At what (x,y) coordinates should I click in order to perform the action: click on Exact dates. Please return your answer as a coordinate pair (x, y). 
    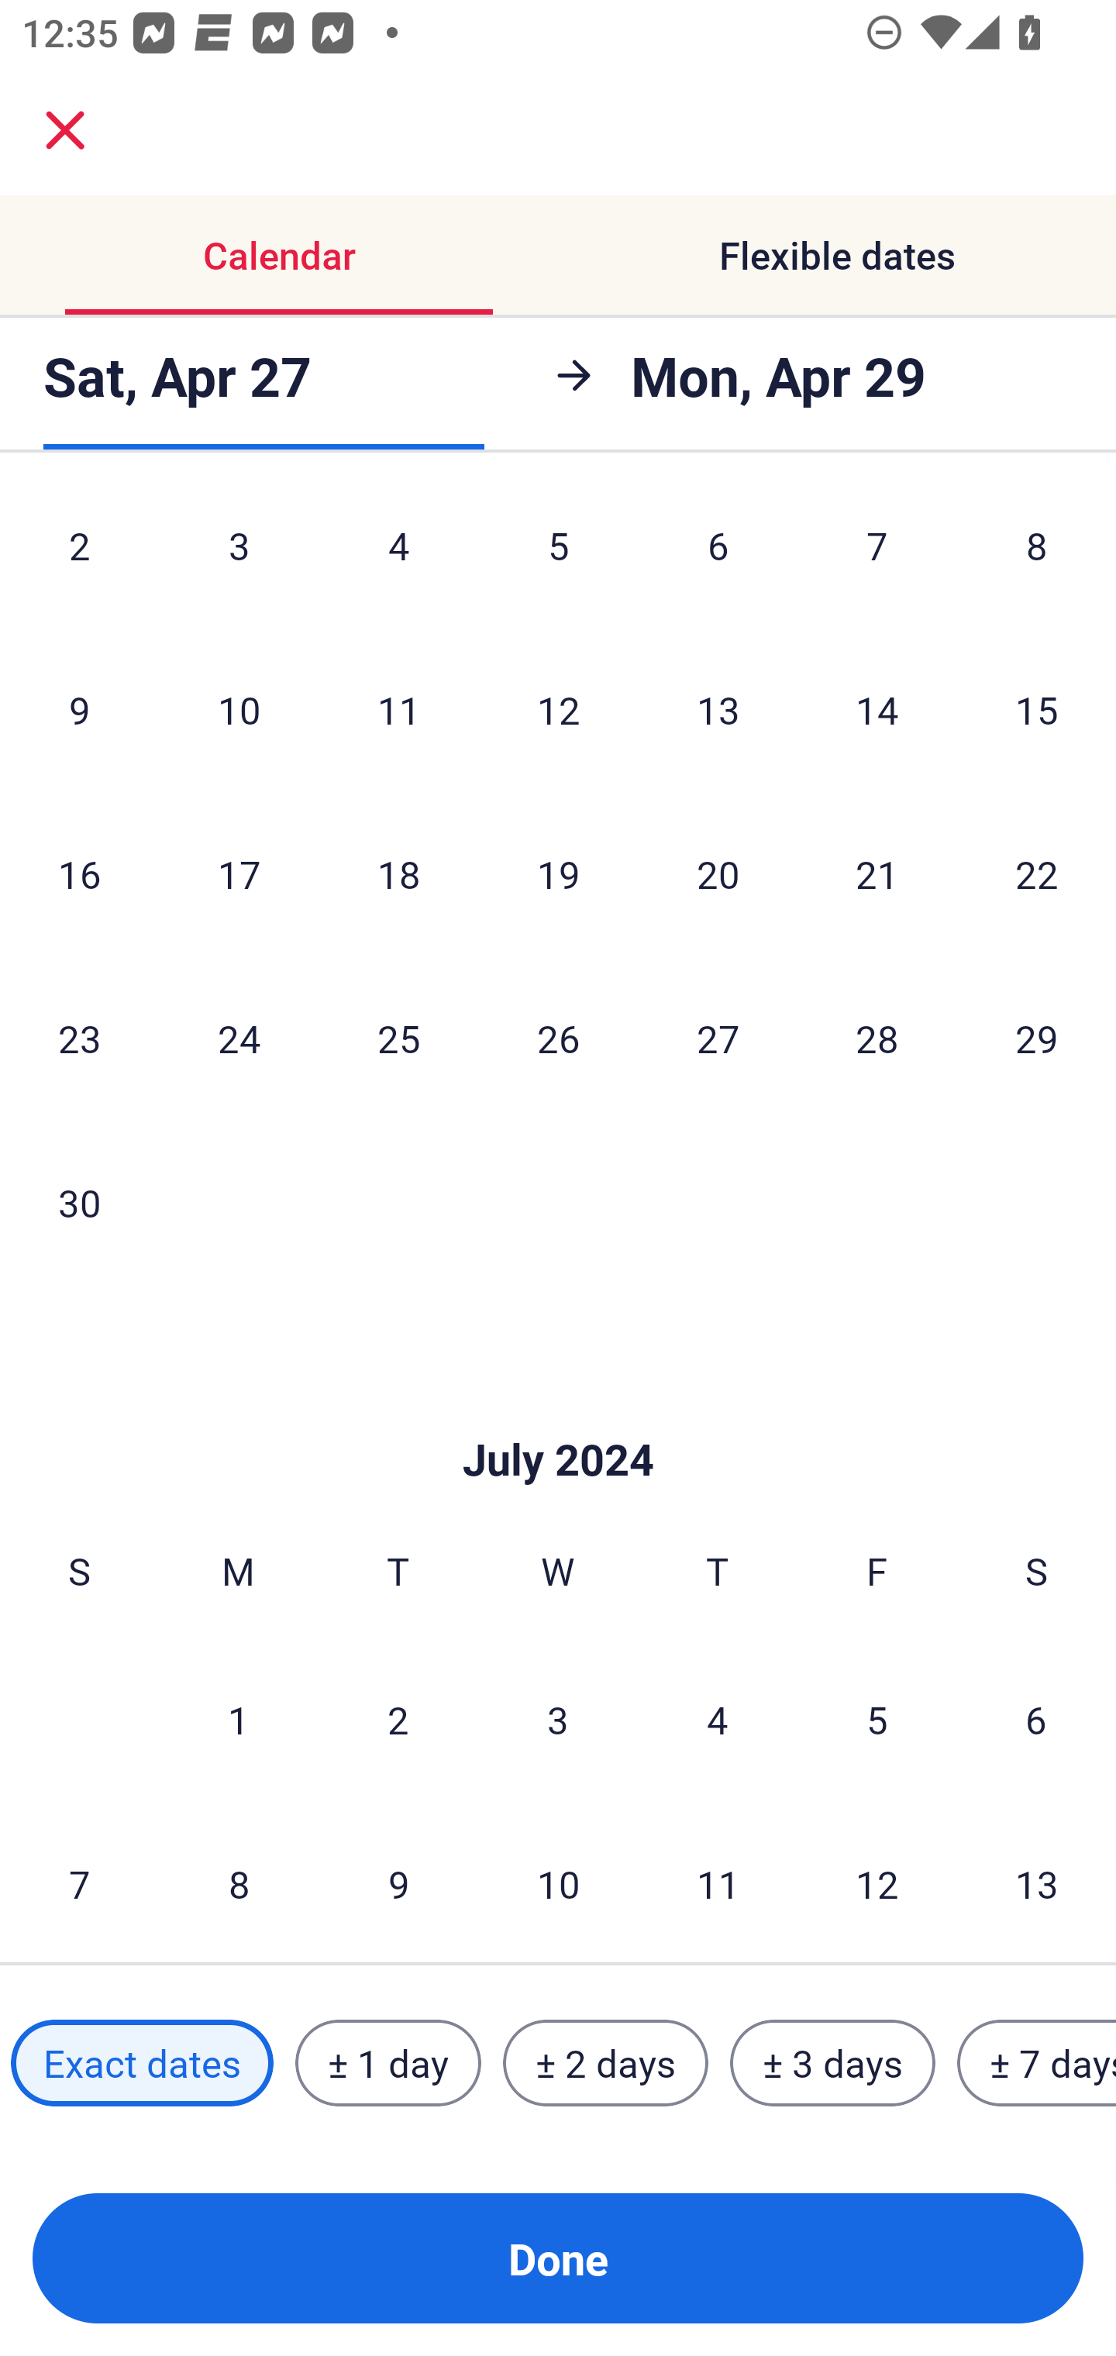
    Looking at the image, I should click on (142, 2062).